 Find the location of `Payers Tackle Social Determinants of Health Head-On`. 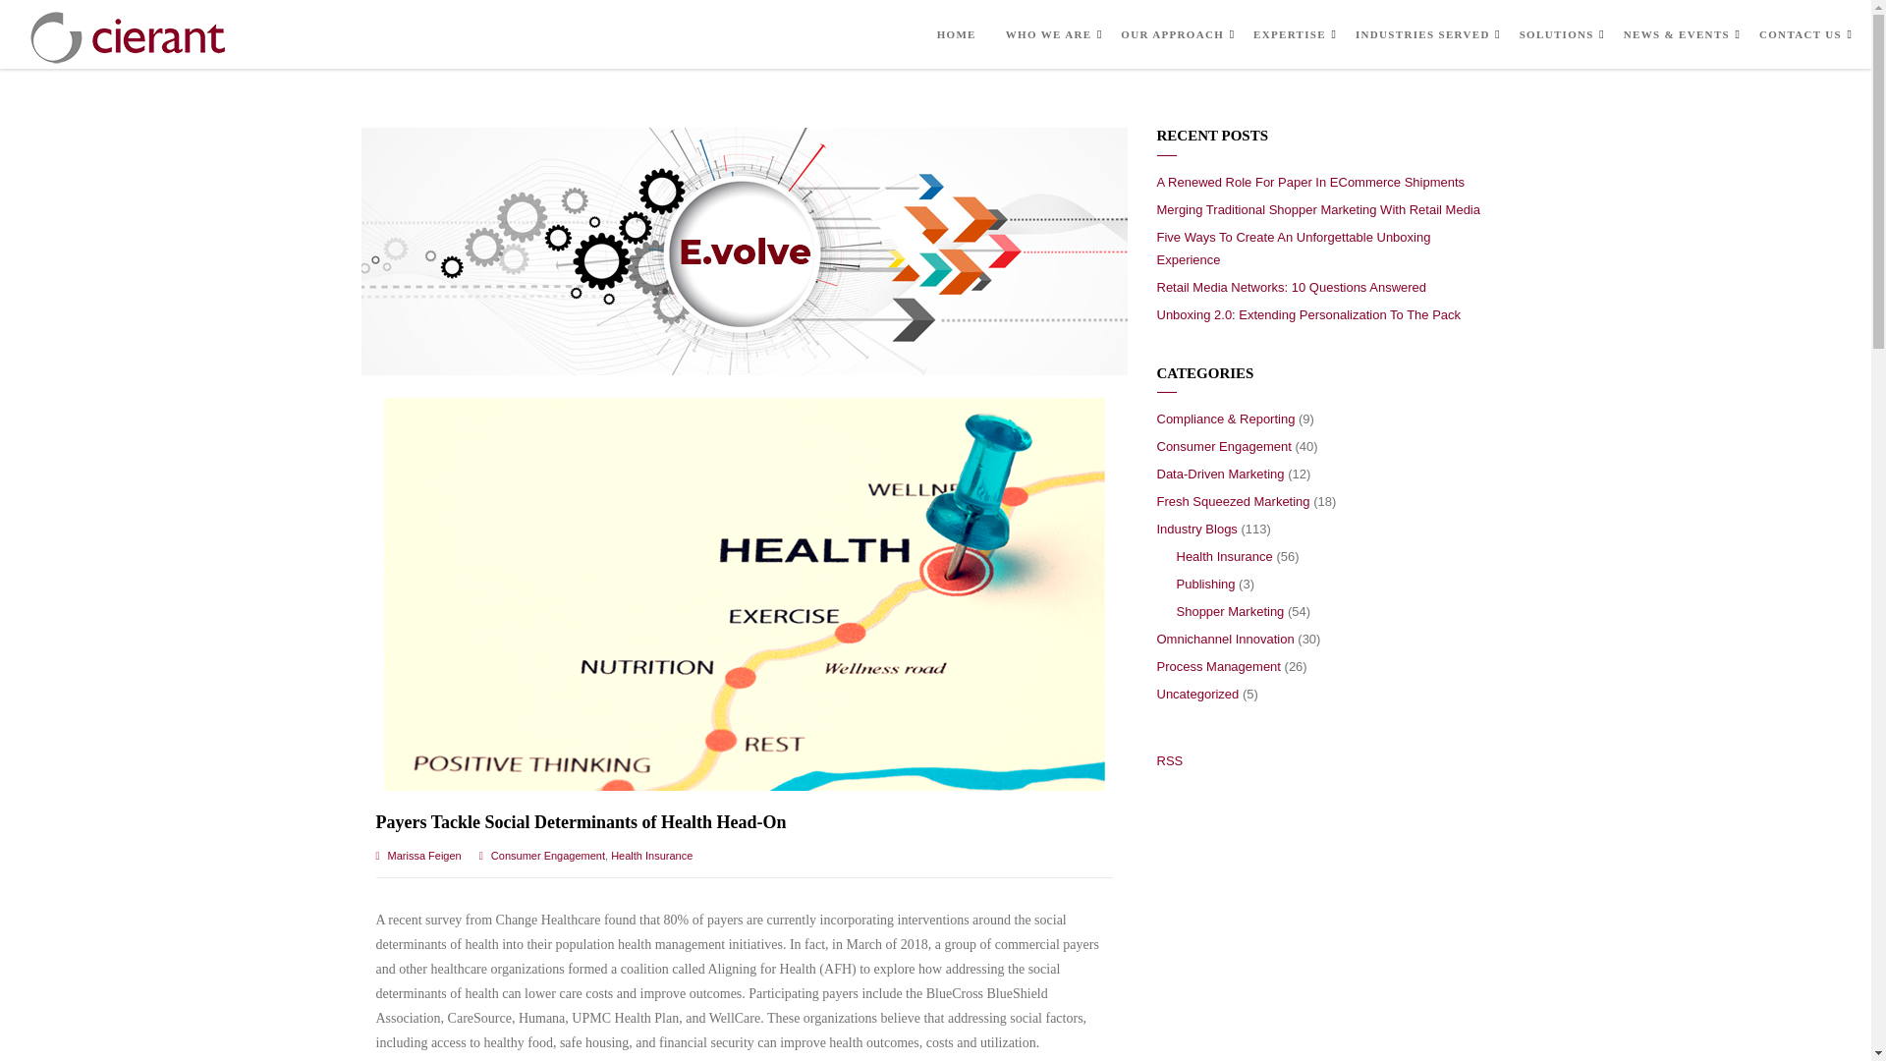

Payers Tackle Social Determinants of Health Head-On is located at coordinates (581, 821).